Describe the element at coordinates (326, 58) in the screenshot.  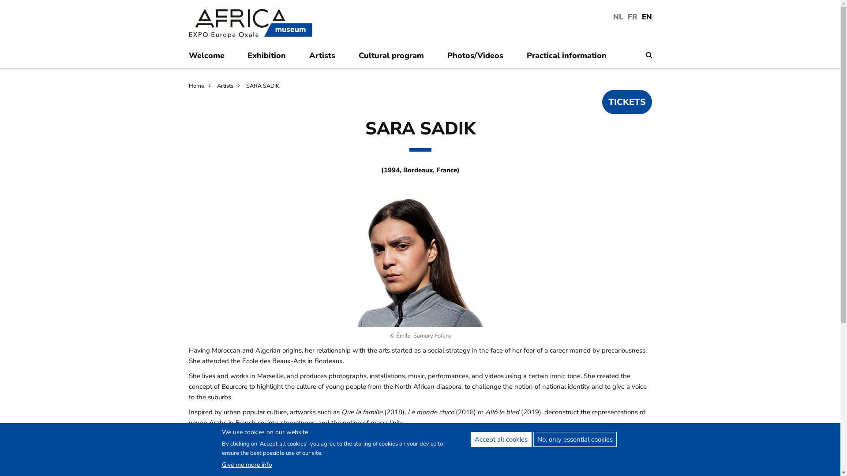
I see `Artists` at that location.